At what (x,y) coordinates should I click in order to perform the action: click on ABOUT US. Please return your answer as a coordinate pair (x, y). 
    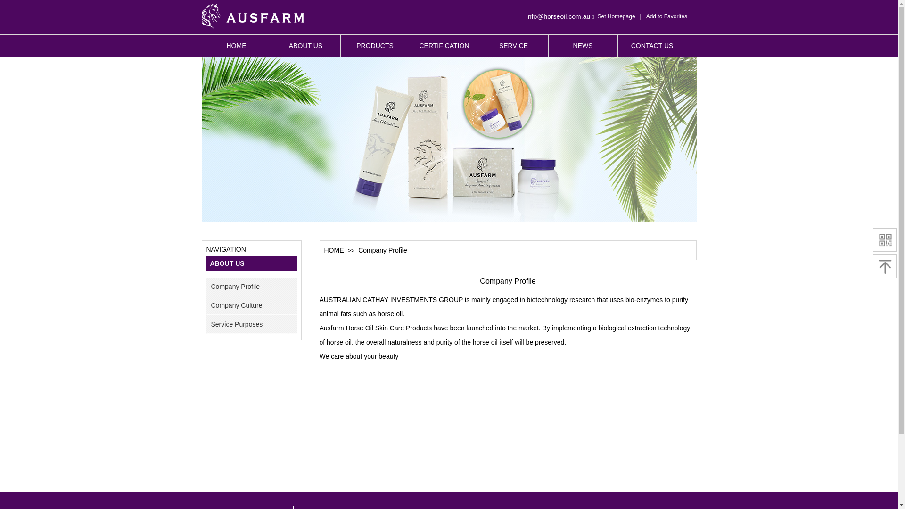
    Looking at the image, I should click on (306, 46).